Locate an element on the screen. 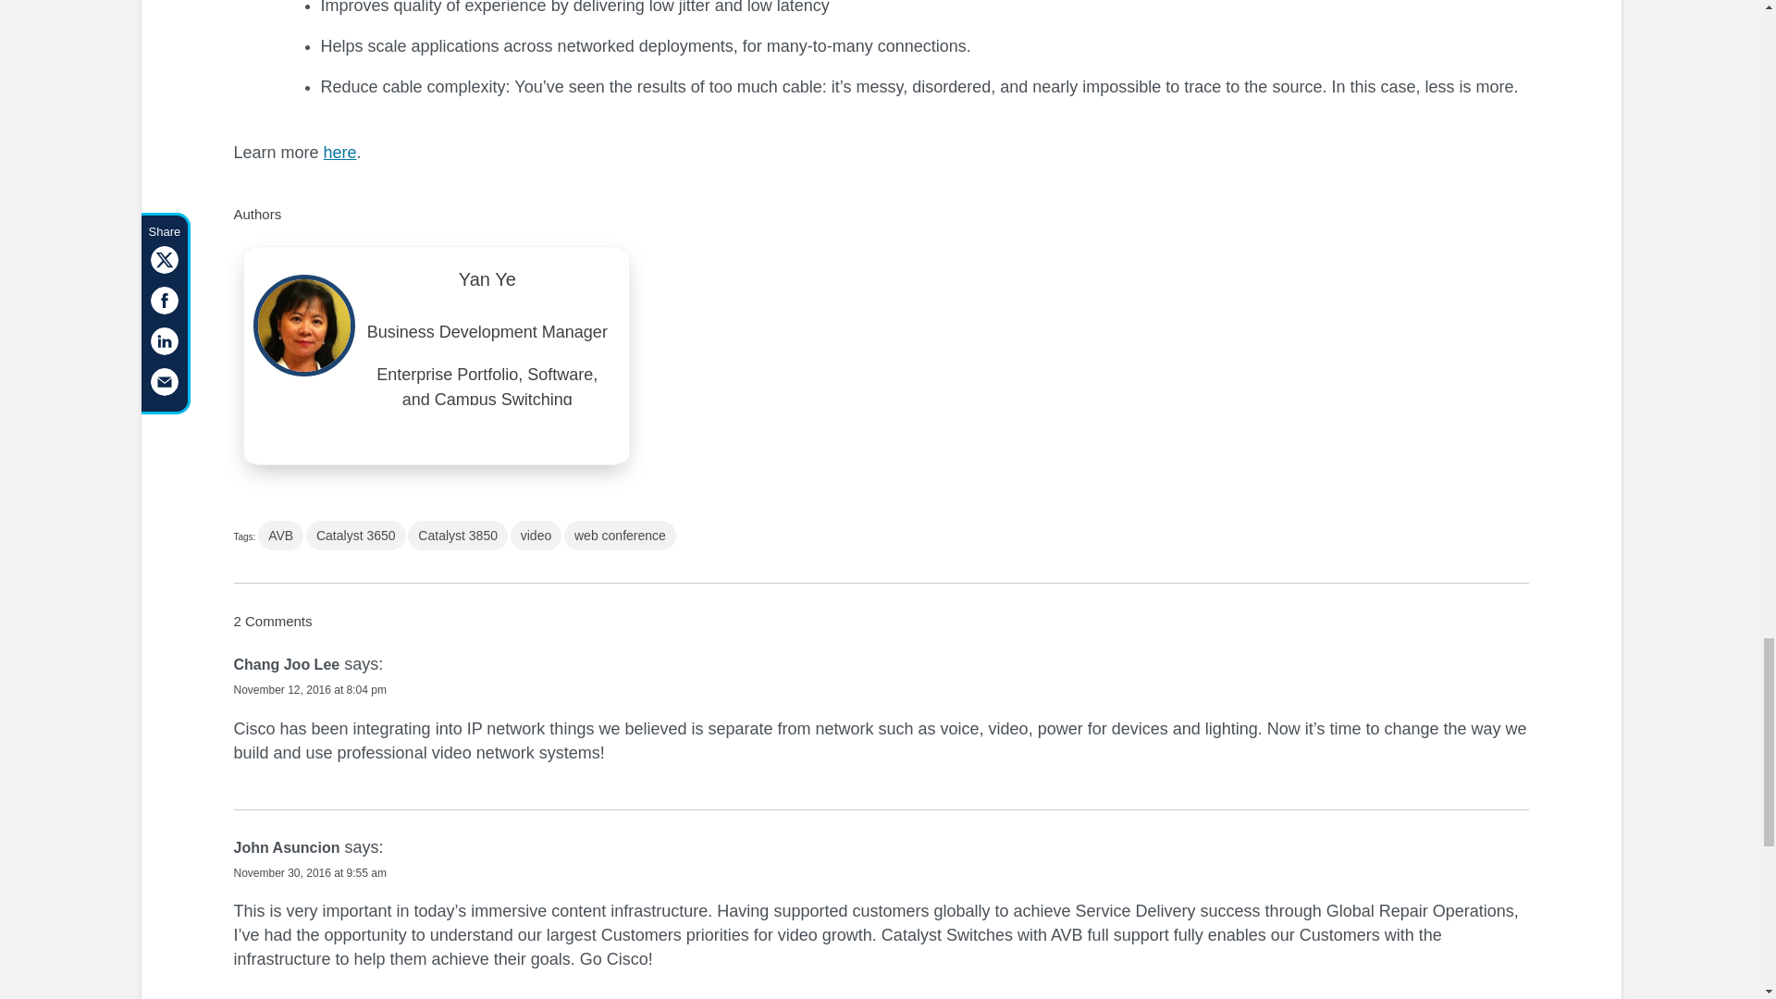  video is located at coordinates (536, 535).